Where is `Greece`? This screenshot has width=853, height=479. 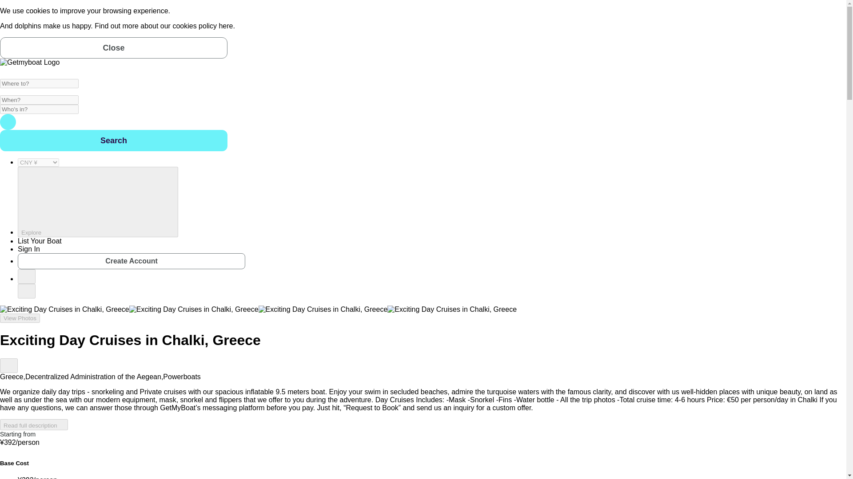
Greece is located at coordinates (12, 377).